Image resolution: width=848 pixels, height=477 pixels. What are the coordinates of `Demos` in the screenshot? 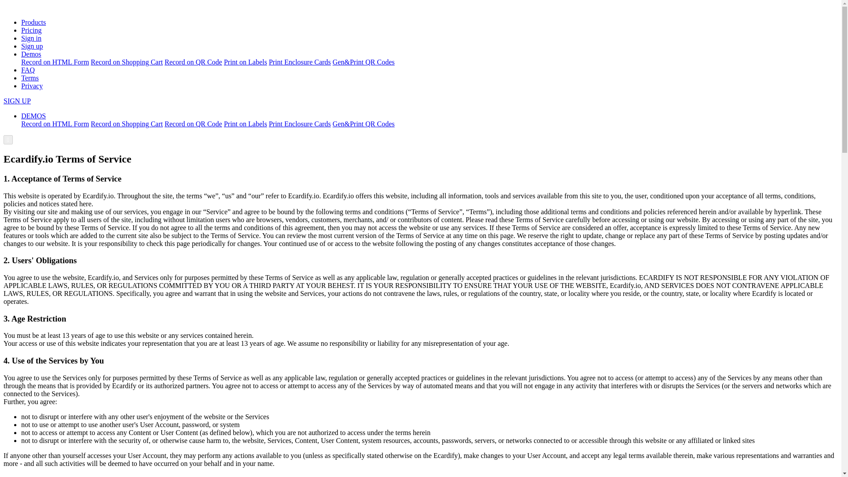 It's located at (31, 54).